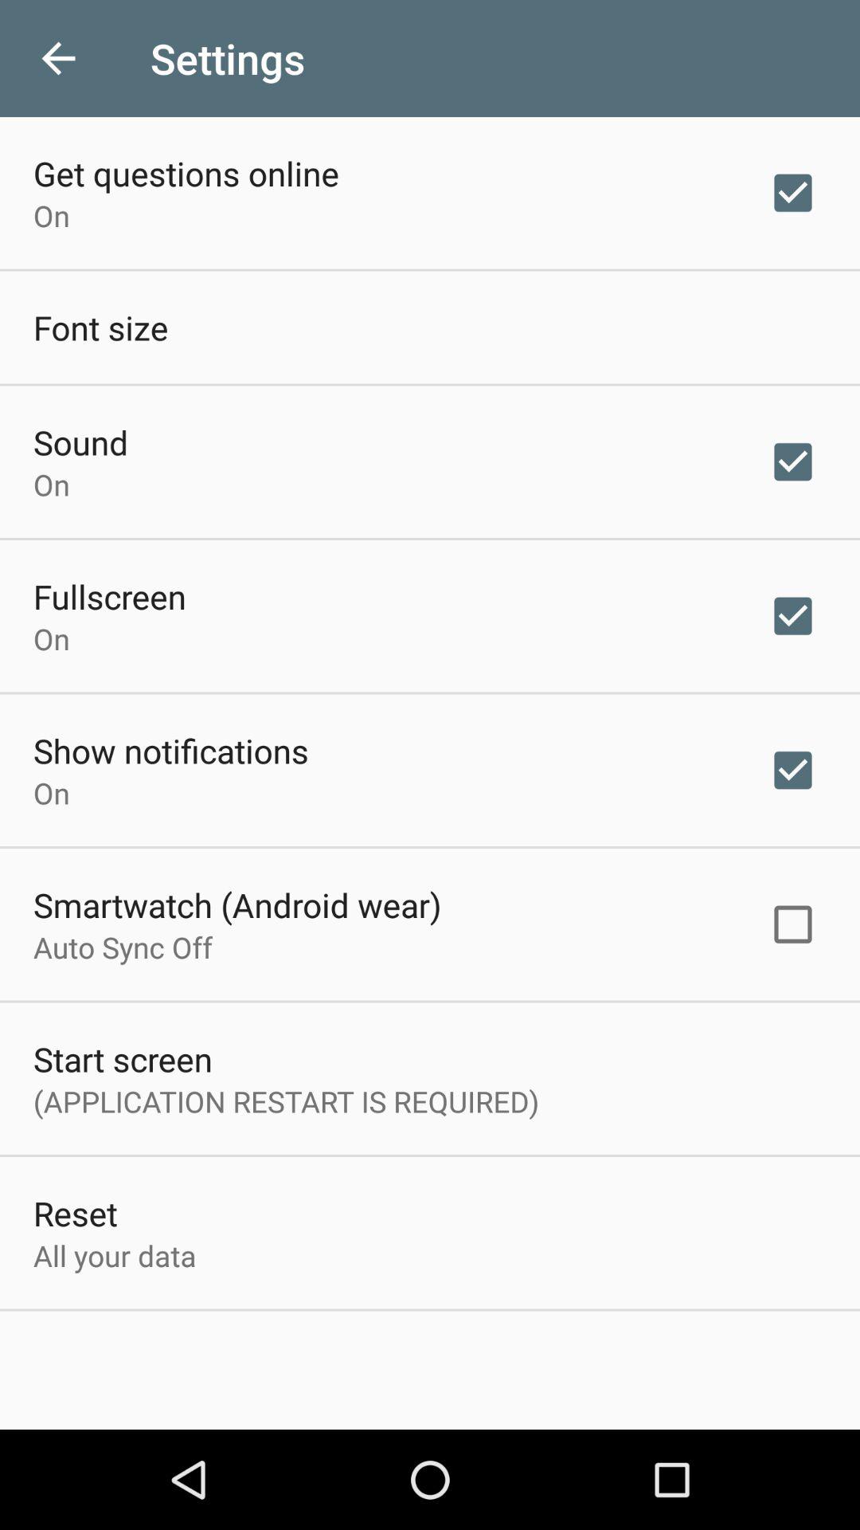 The height and width of the screenshot is (1530, 860). I want to click on flip to all your data item, so click(115, 1256).